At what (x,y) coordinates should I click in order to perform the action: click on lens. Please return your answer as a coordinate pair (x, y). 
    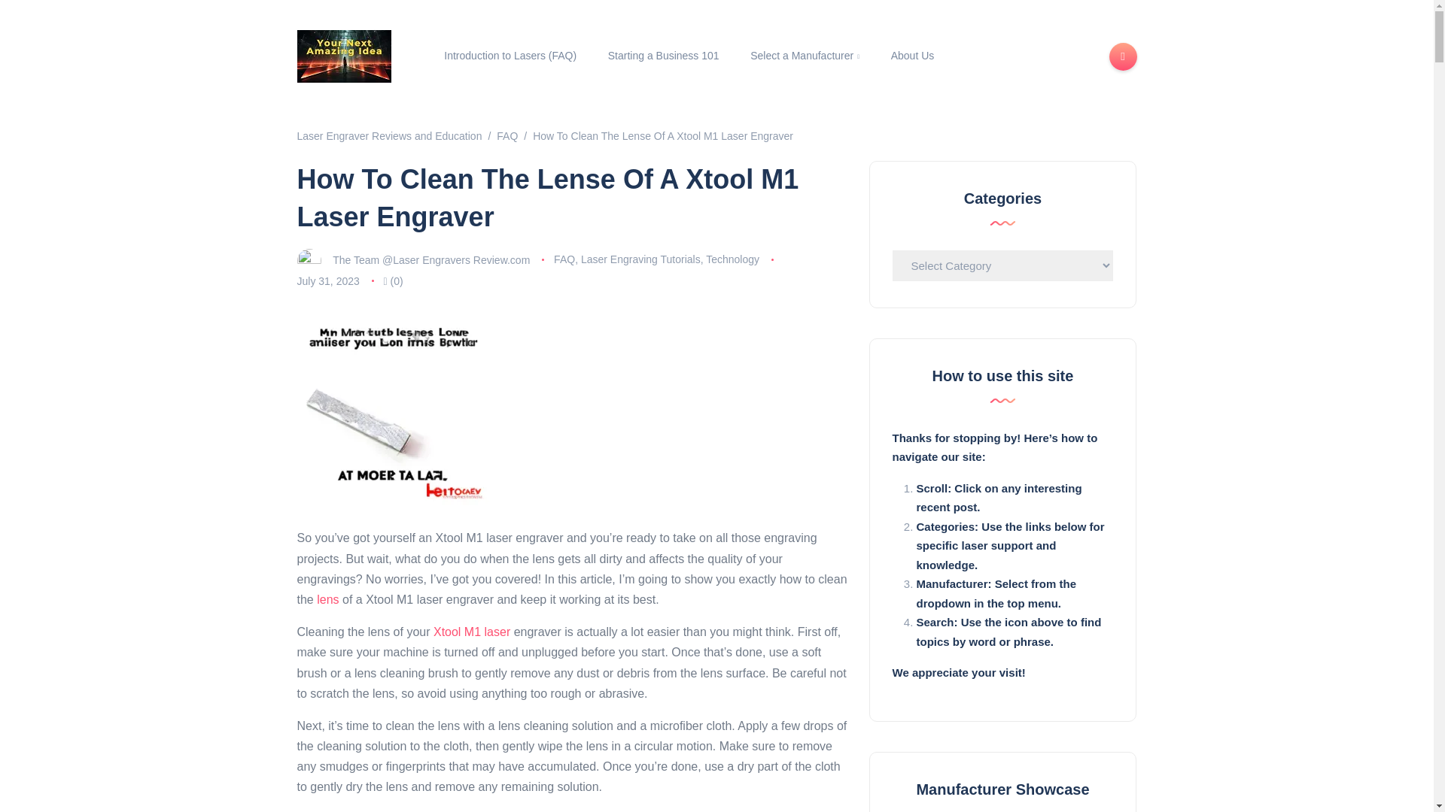
    Looking at the image, I should click on (327, 599).